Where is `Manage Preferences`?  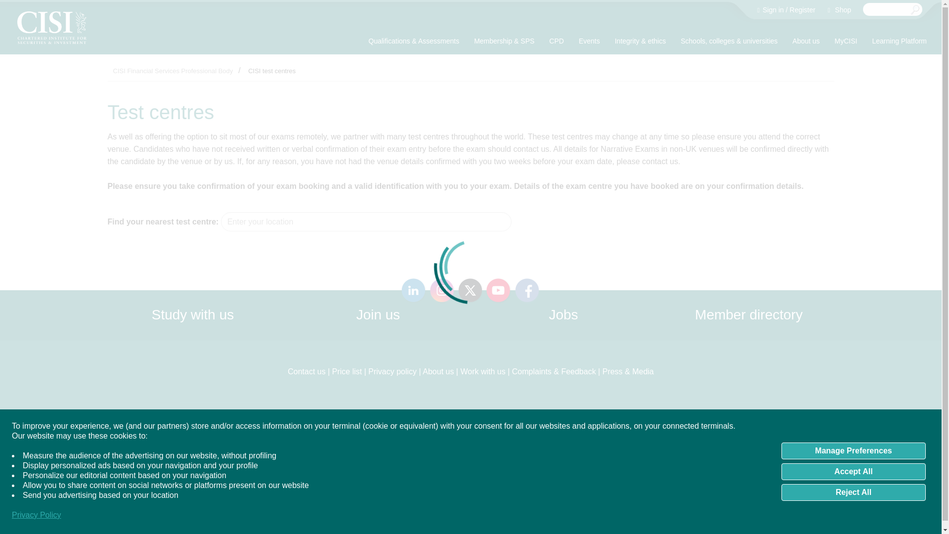
Manage Preferences is located at coordinates (853, 451).